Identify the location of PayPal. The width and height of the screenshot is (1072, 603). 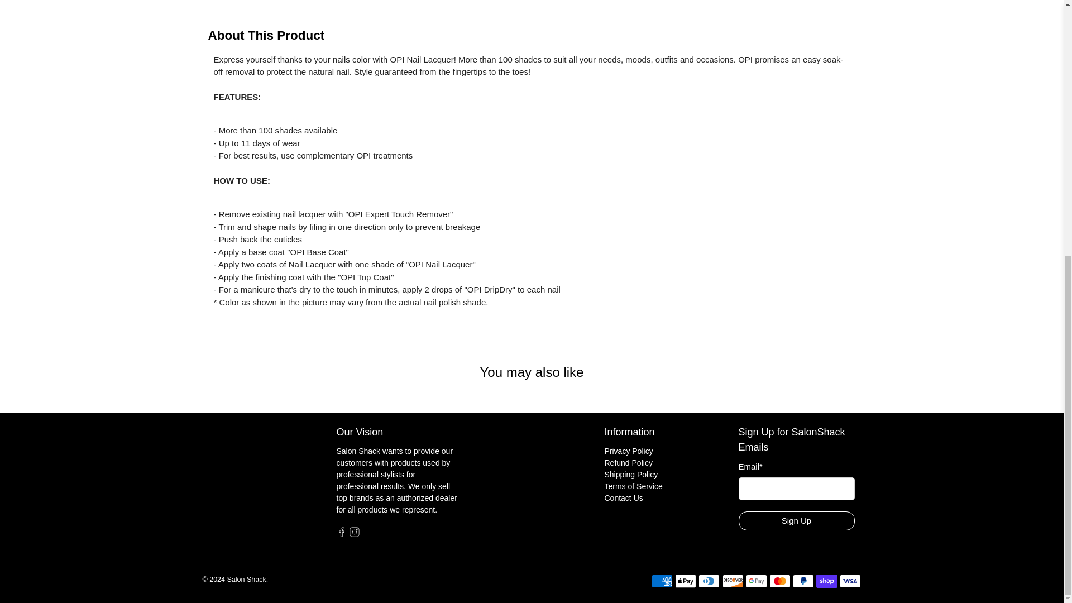
(803, 581).